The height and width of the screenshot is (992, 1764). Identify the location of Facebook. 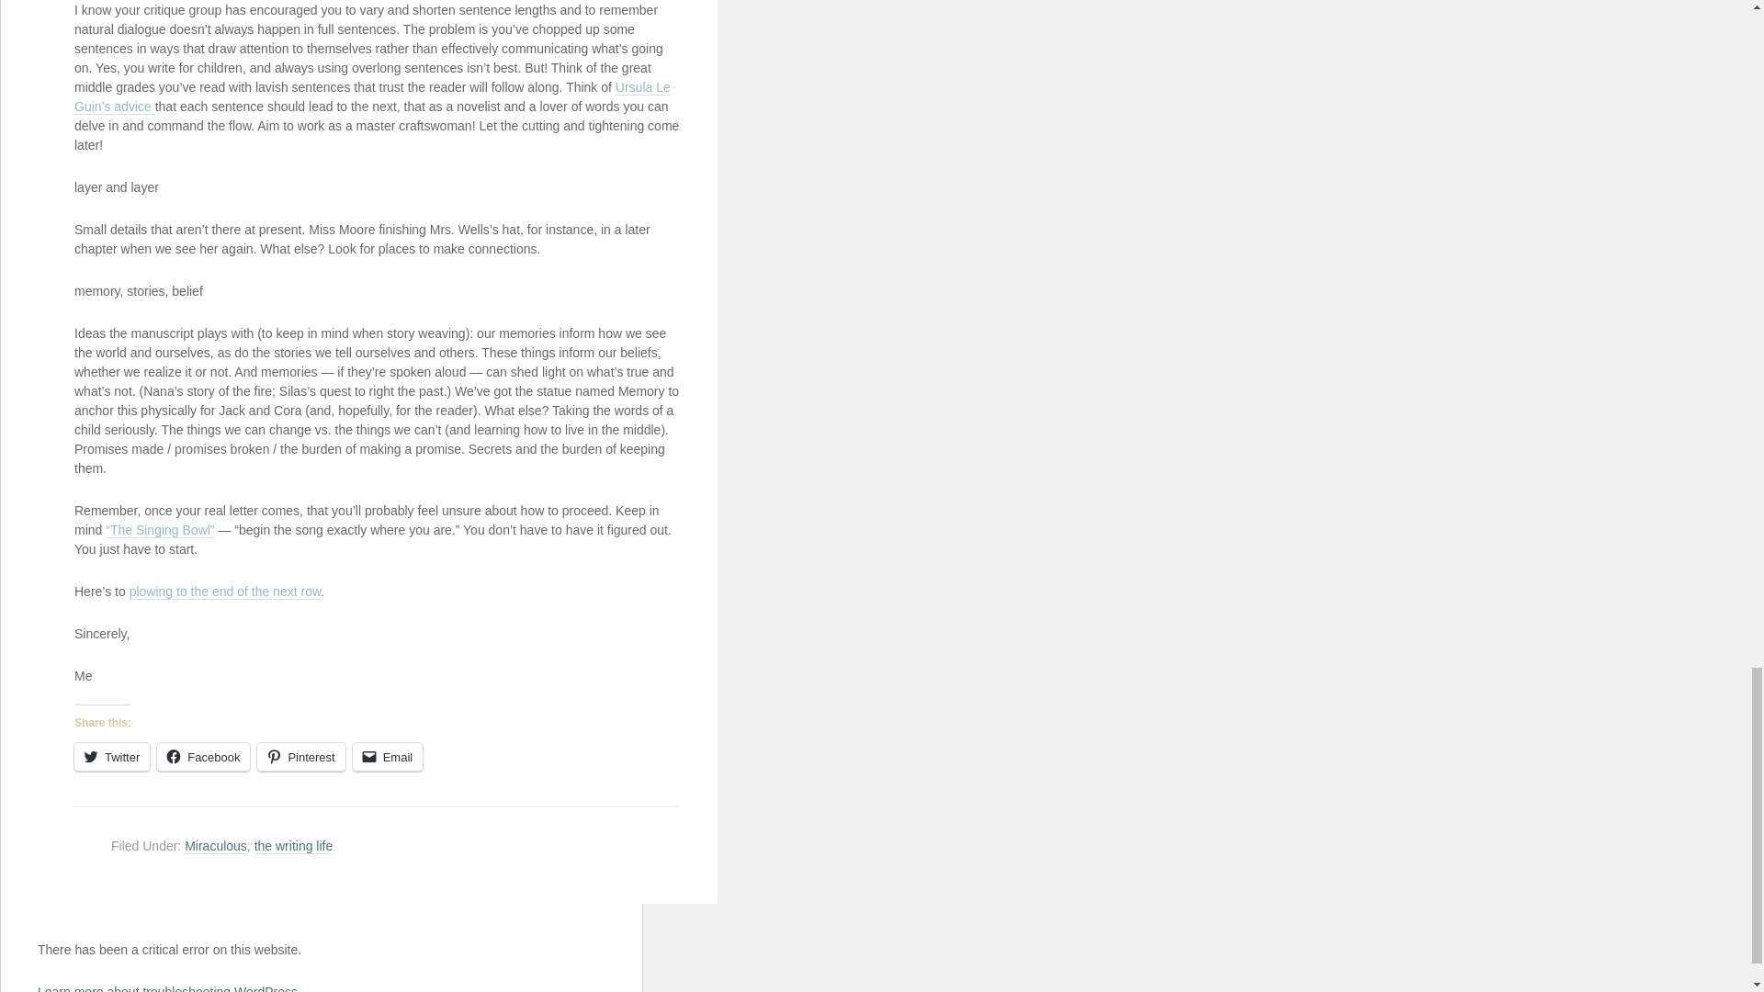
(203, 757).